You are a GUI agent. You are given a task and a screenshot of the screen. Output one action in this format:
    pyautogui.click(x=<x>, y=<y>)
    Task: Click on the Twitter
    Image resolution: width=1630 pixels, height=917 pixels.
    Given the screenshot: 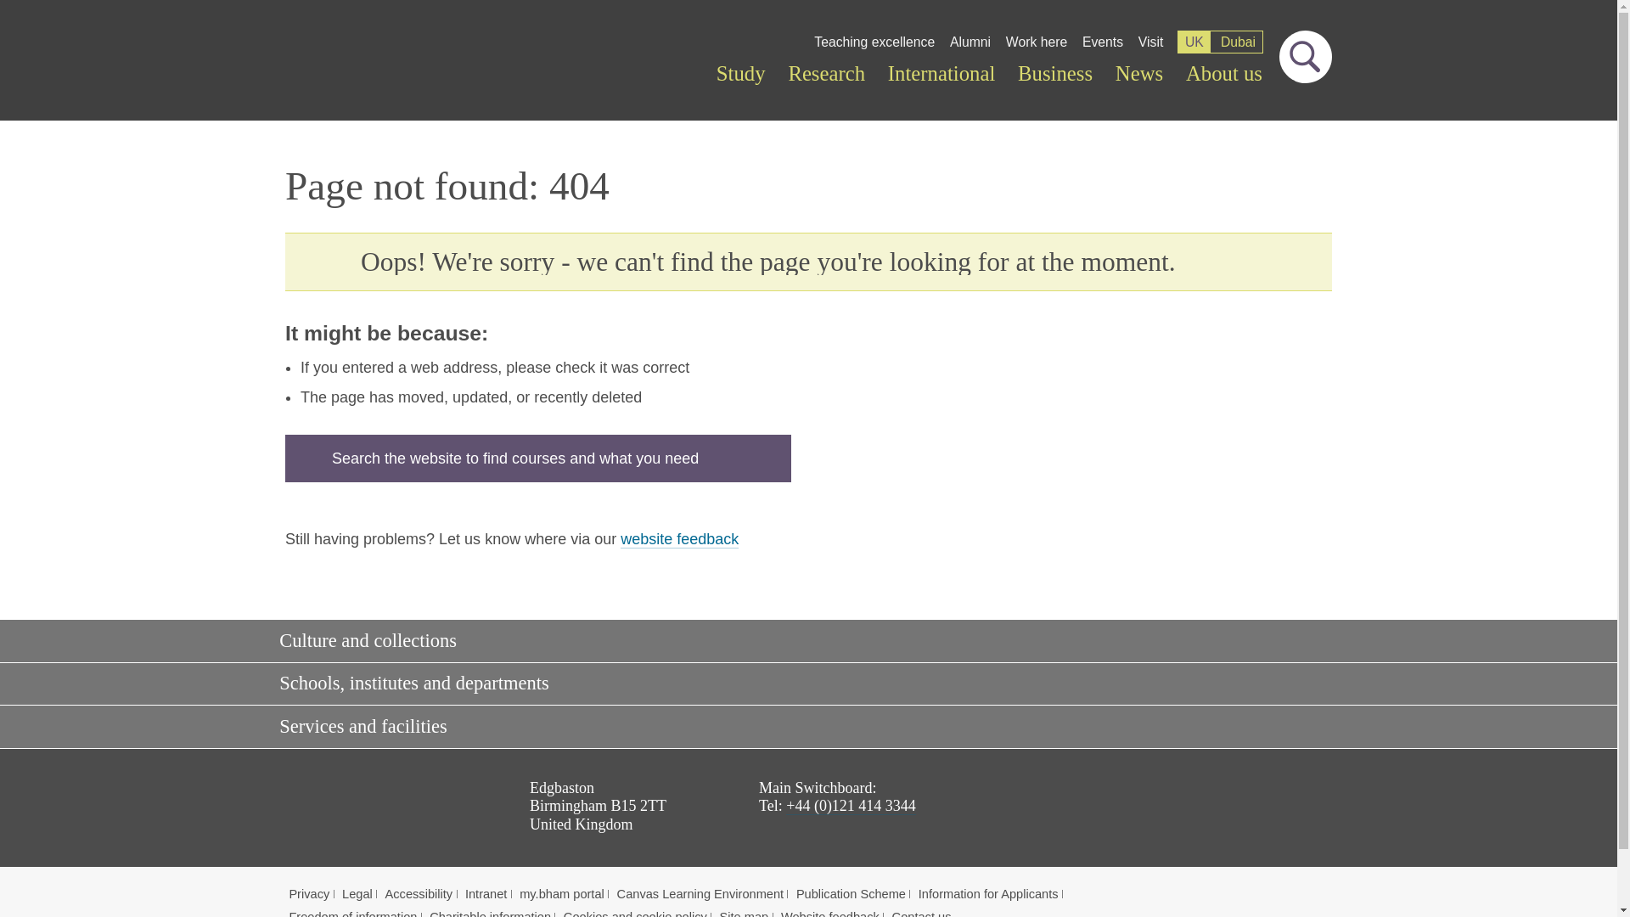 What is the action you would take?
    pyautogui.click(x=1174, y=812)
    